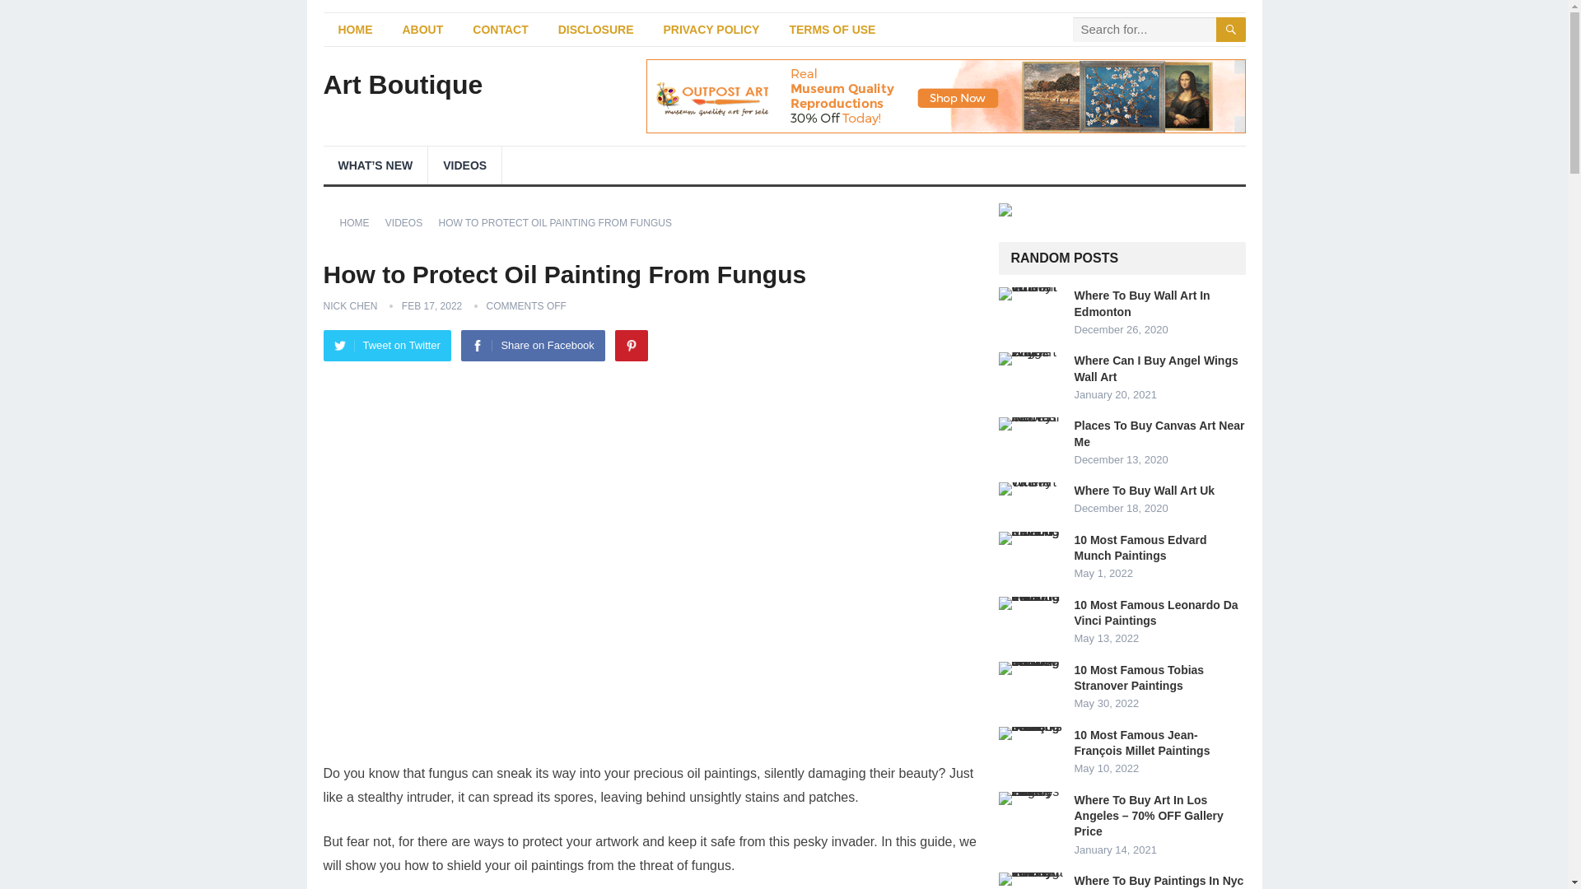 This screenshot has width=1581, height=889. Describe the element at coordinates (360, 222) in the screenshot. I see `HOME` at that location.